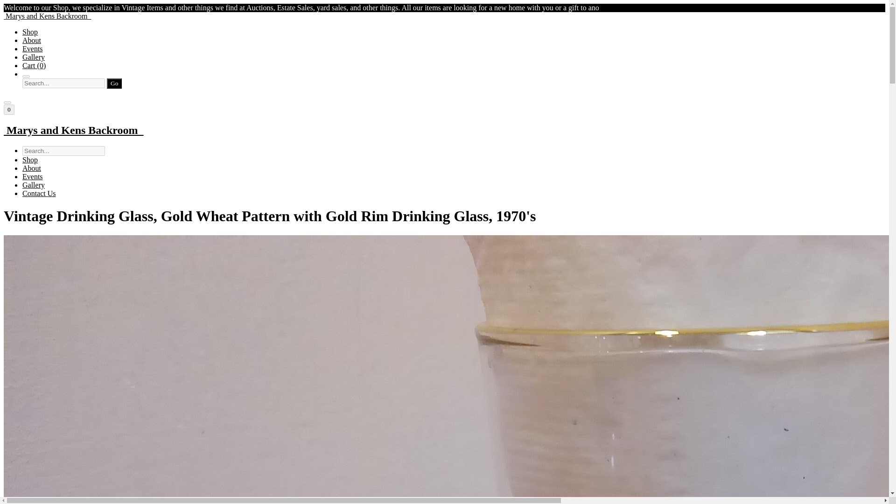  What do you see at coordinates (114, 84) in the screenshot?
I see `Go` at bounding box center [114, 84].